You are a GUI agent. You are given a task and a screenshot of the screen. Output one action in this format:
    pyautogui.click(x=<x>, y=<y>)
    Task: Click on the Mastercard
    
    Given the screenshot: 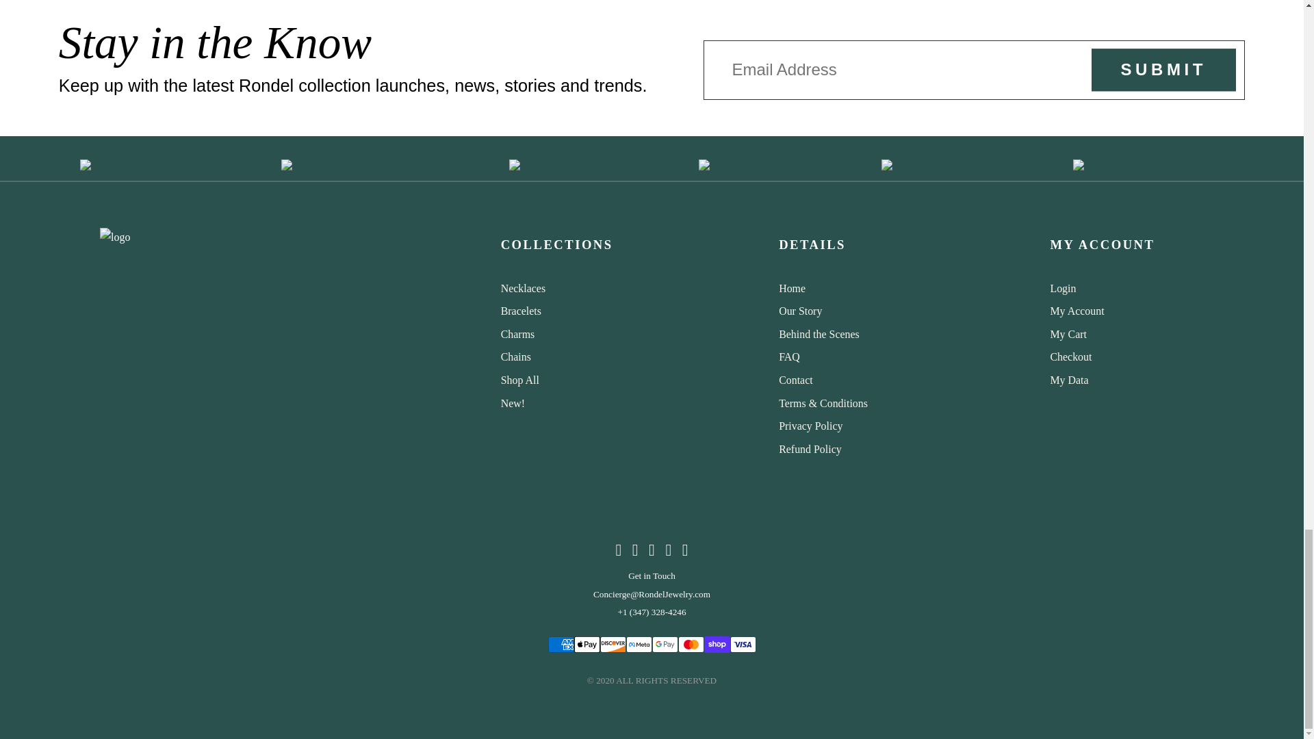 What is the action you would take?
    pyautogui.click(x=690, y=644)
    